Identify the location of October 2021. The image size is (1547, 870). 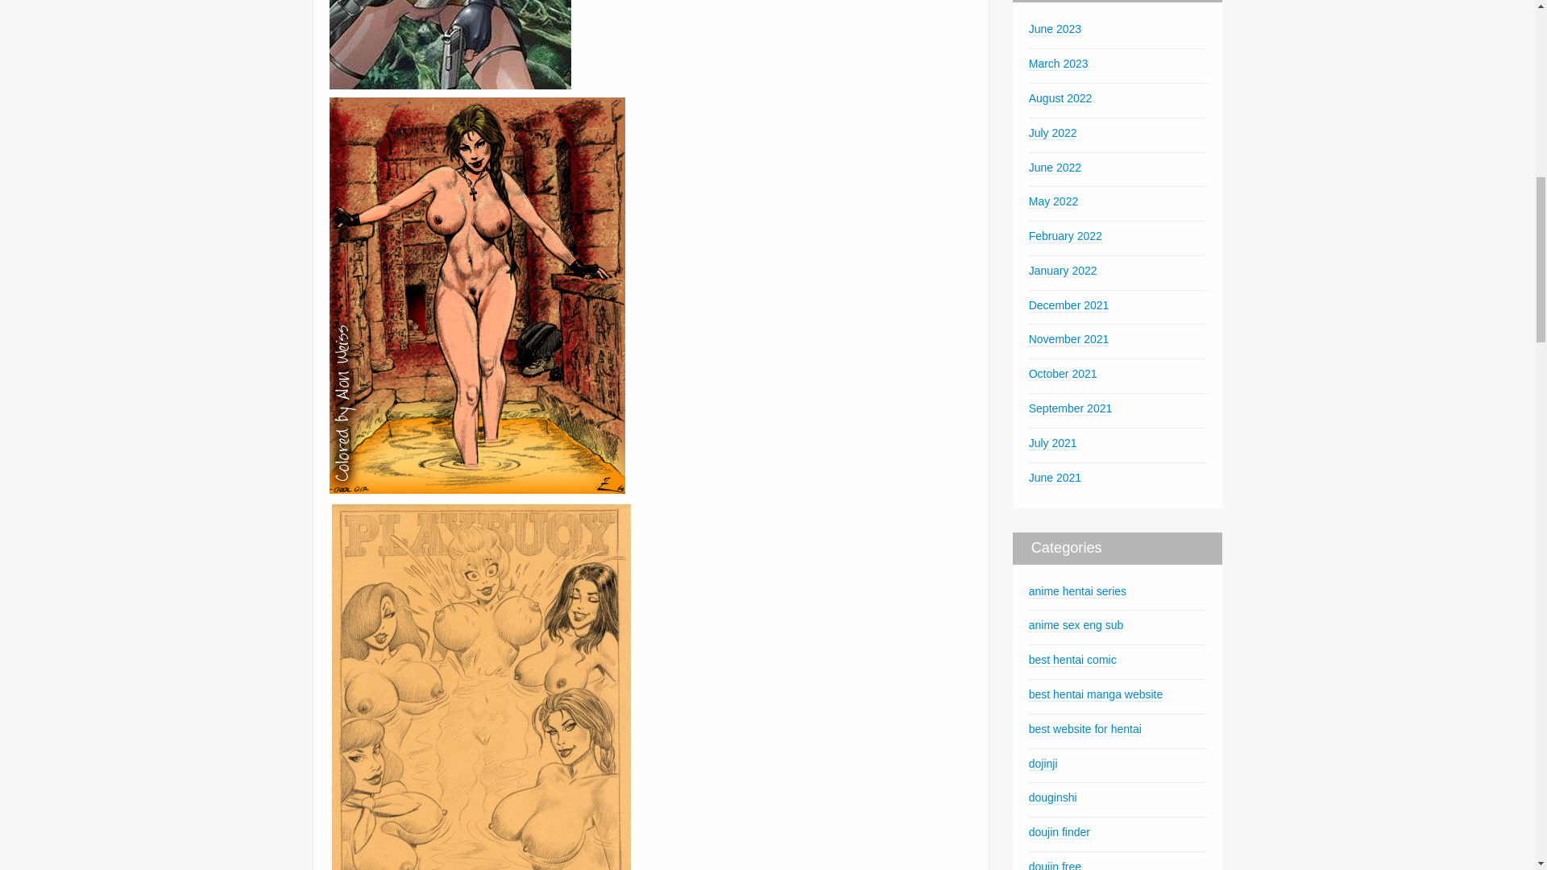
(1062, 374).